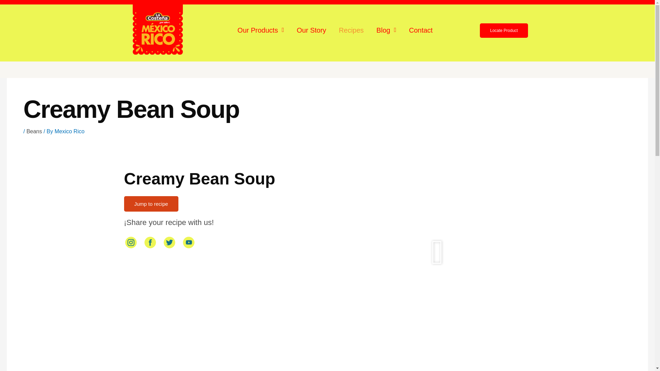 Image resolution: width=660 pixels, height=371 pixels. I want to click on Jump to recipe, so click(151, 204).